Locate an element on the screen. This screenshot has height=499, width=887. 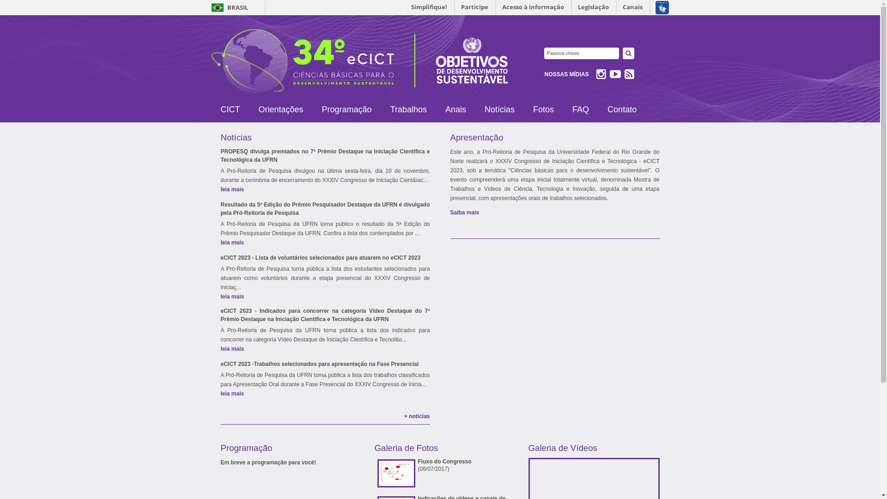
Trabalhos is located at coordinates (408, 110).